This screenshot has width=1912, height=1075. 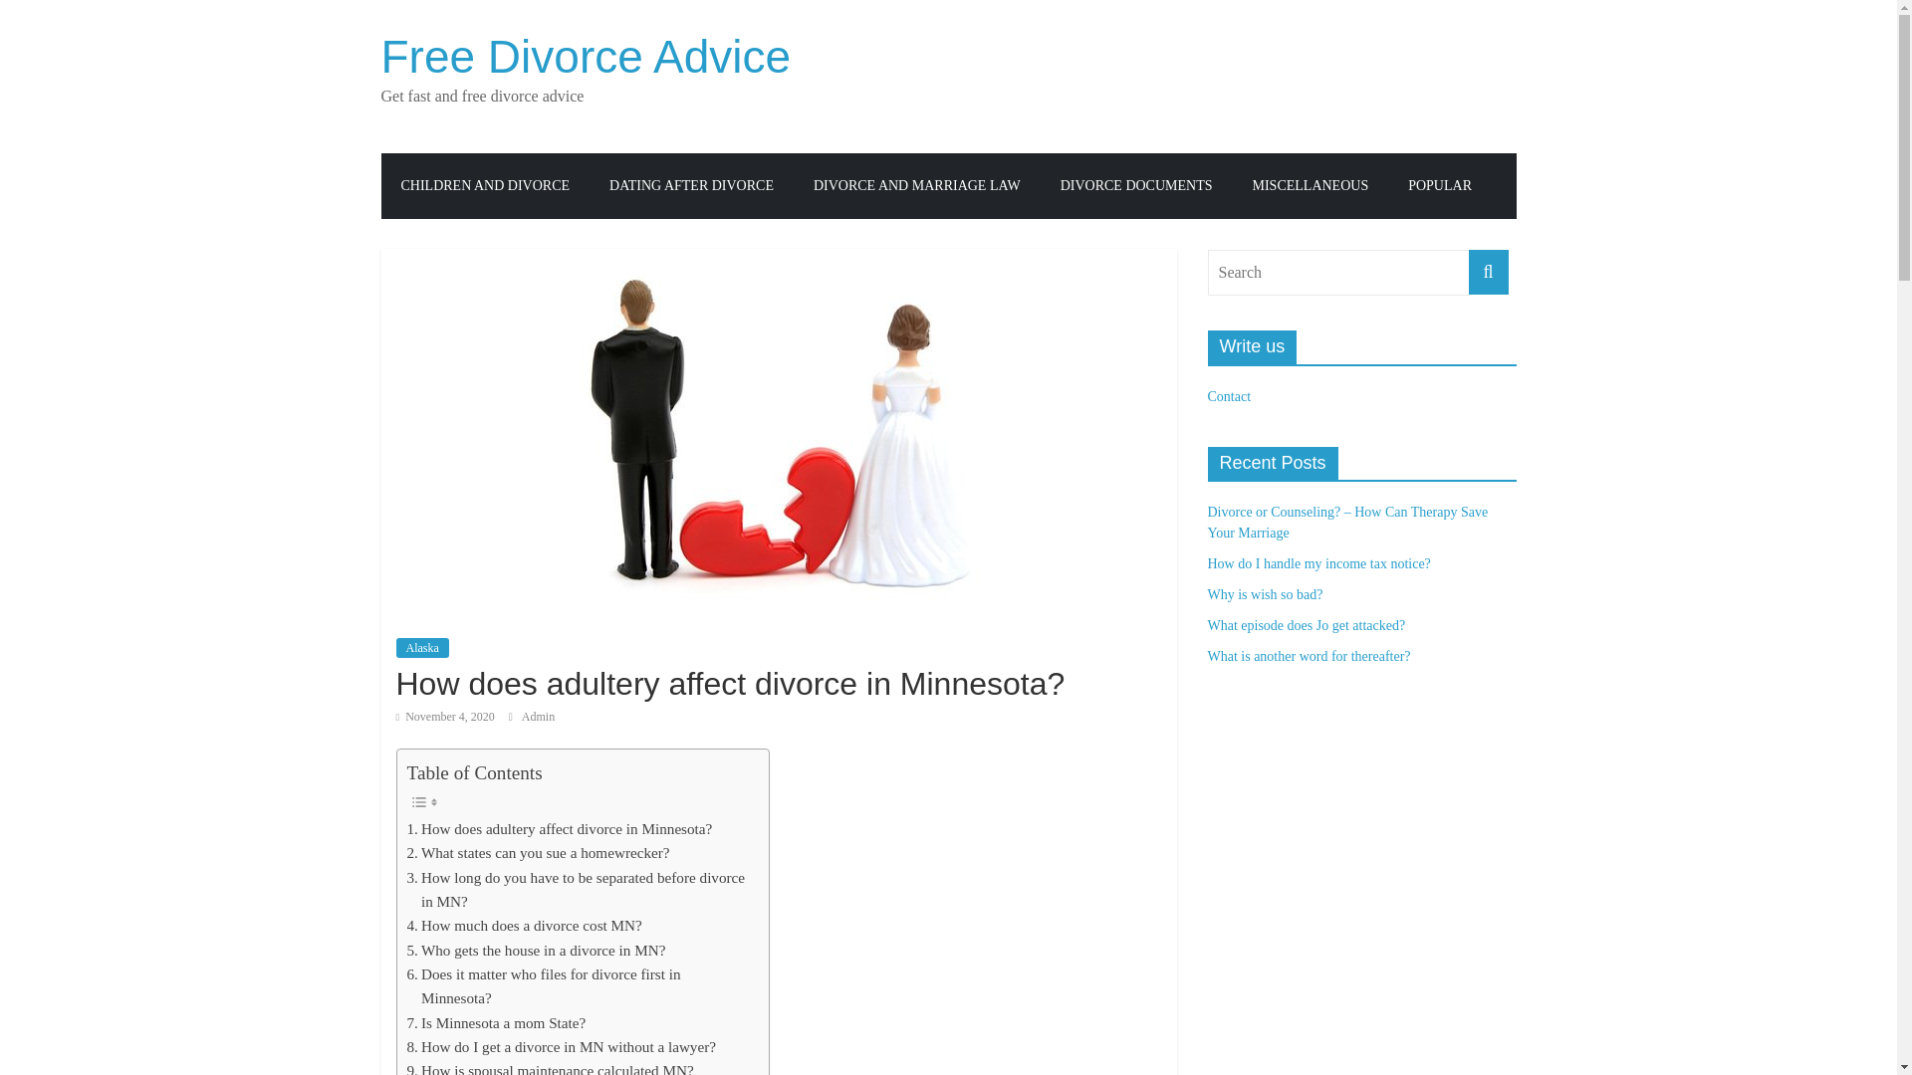 I want to click on What states can you sue a homewrecker?, so click(x=538, y=852).